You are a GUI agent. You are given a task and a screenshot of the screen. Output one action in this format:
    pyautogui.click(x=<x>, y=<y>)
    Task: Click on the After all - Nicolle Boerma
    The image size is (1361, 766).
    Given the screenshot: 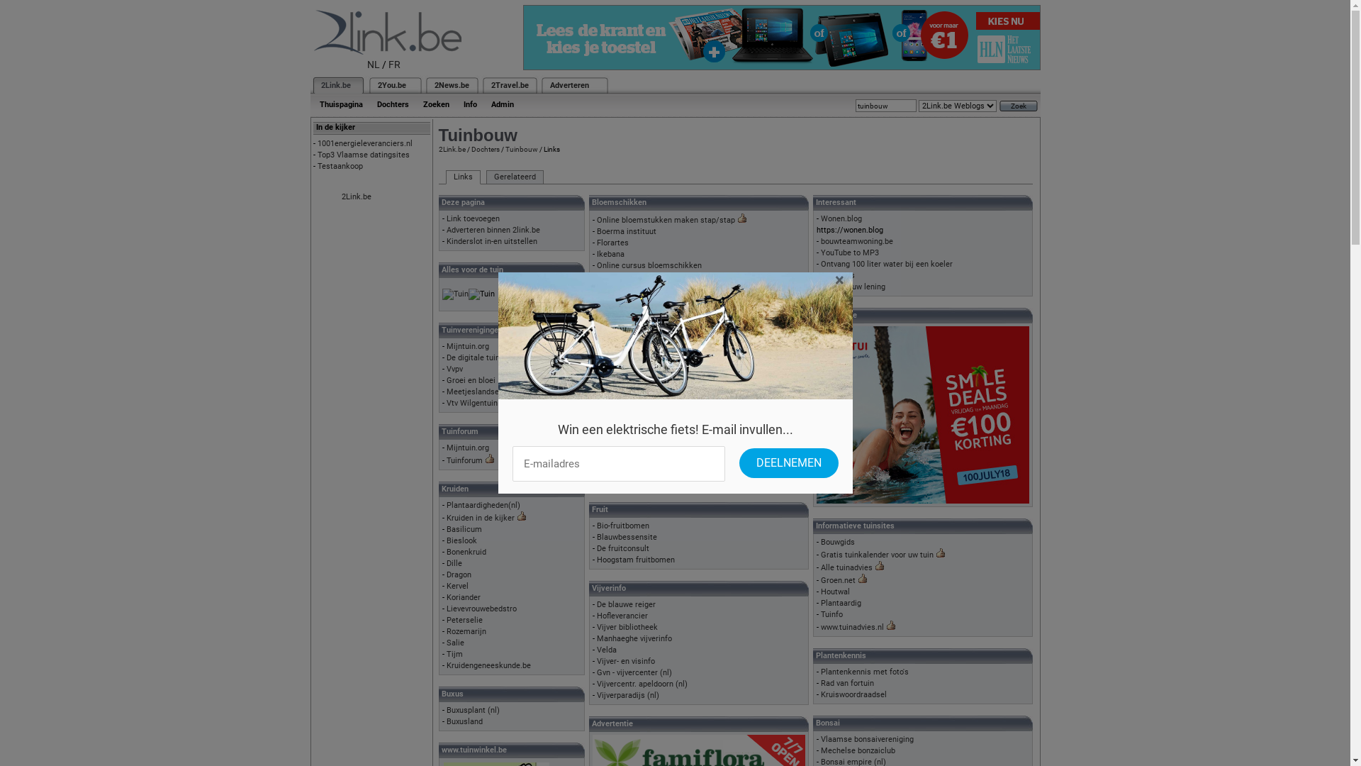 What is the action you would take?
    pyautogui.click(x=642, y=288)
    